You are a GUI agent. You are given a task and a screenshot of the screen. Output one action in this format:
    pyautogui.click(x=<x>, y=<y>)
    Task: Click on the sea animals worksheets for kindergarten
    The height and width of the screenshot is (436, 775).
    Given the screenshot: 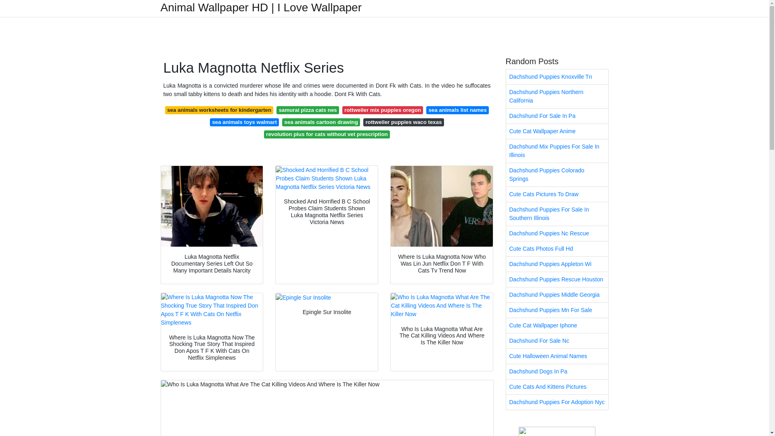 What is the action you would take?
    pyautogui.click(x=219, y=110)
    